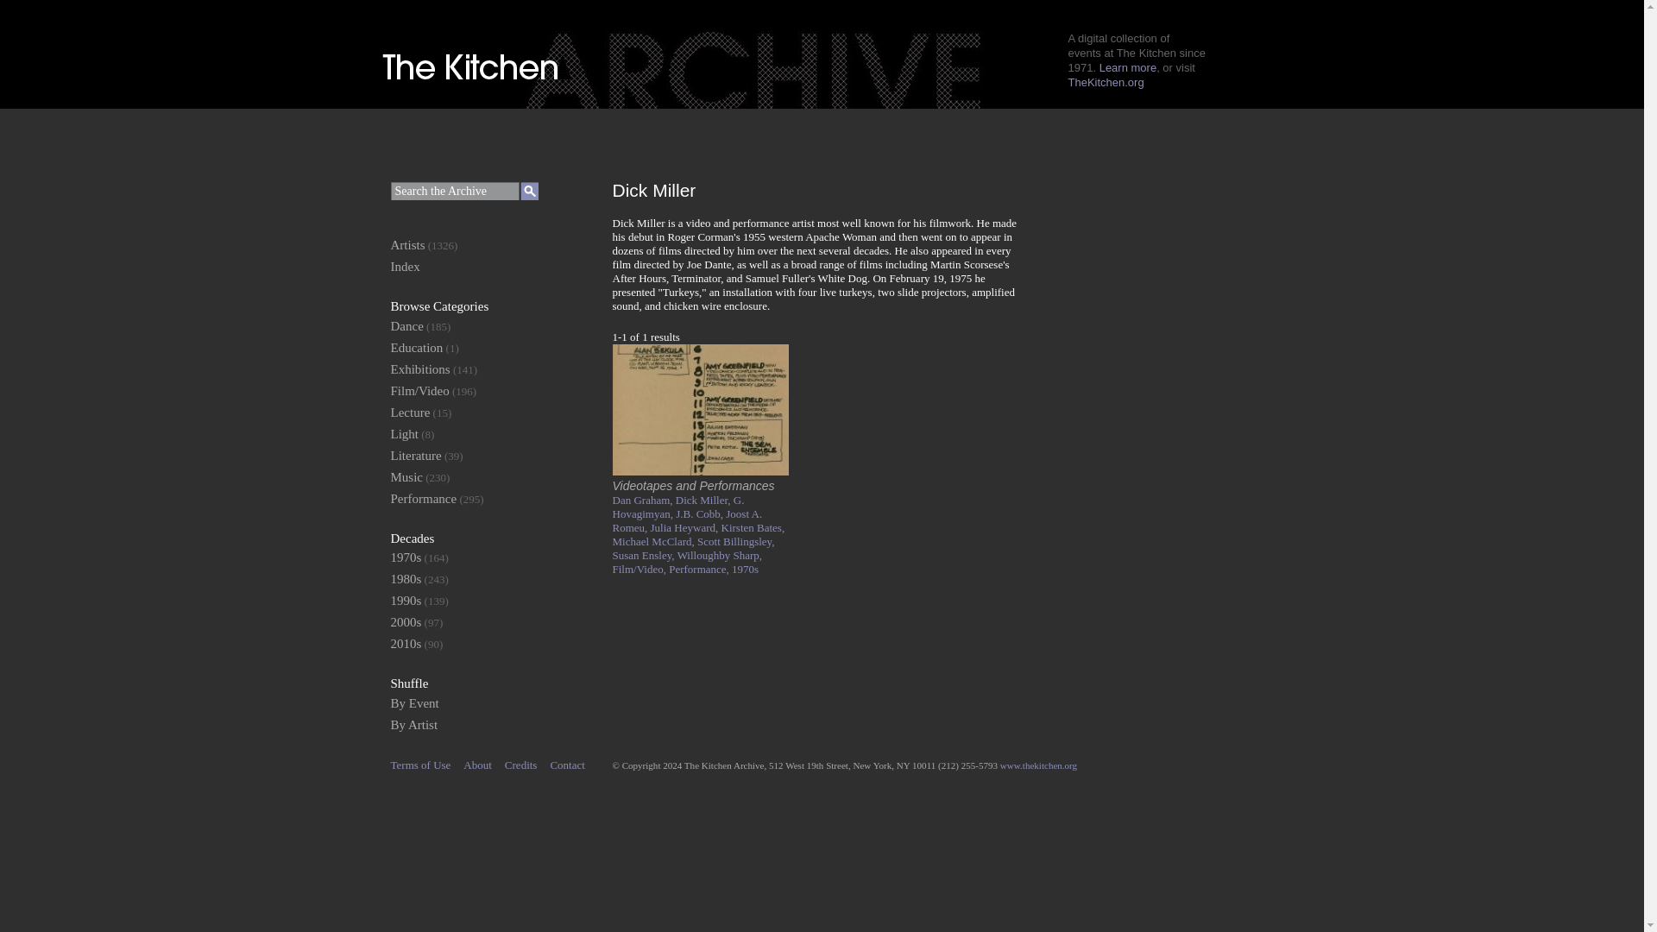 The width and height of the screenshot is (1657, 932). What do you see at coordinates (405, 601) in the screenshot?
I see `1990s` at bounding box center [405, 601].